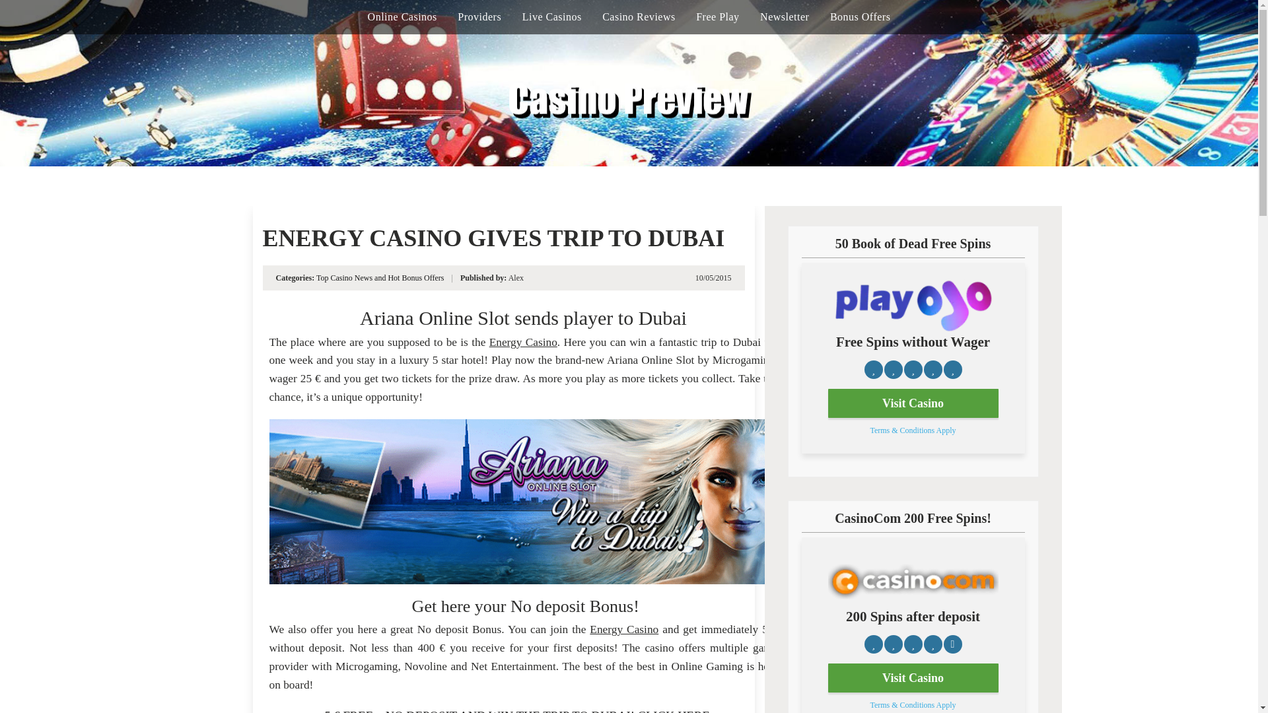 The height and width of the screenshot is (713, 1268). What do you see at coordinates (552, 17) in the screenshot?
I see `Live Casinos` at bounding box center [552, 17].